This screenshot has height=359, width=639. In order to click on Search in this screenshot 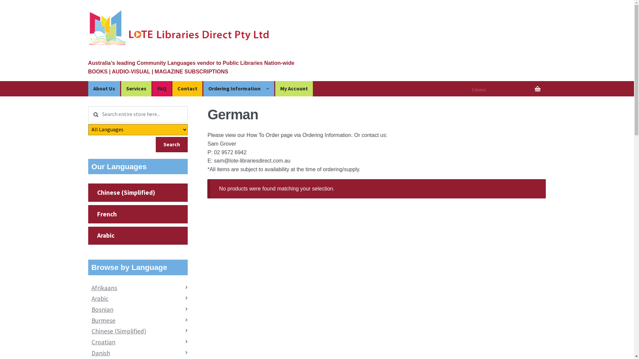, I will do `click(172, 145)`.